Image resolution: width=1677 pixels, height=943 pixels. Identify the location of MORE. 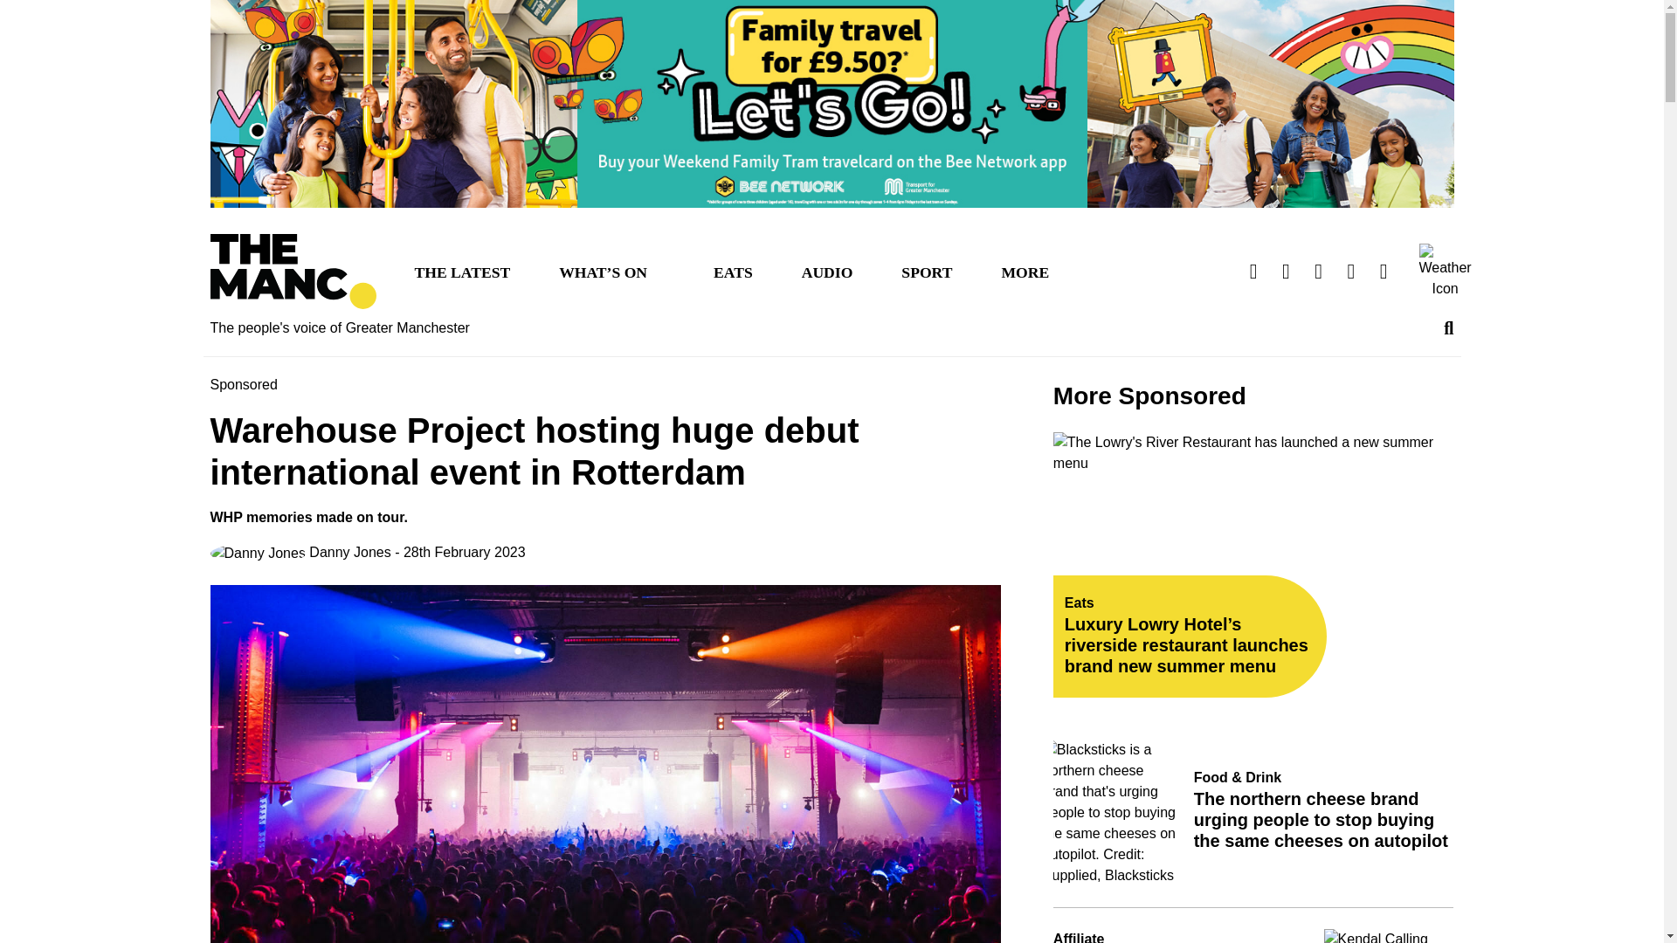
(1025, 271).